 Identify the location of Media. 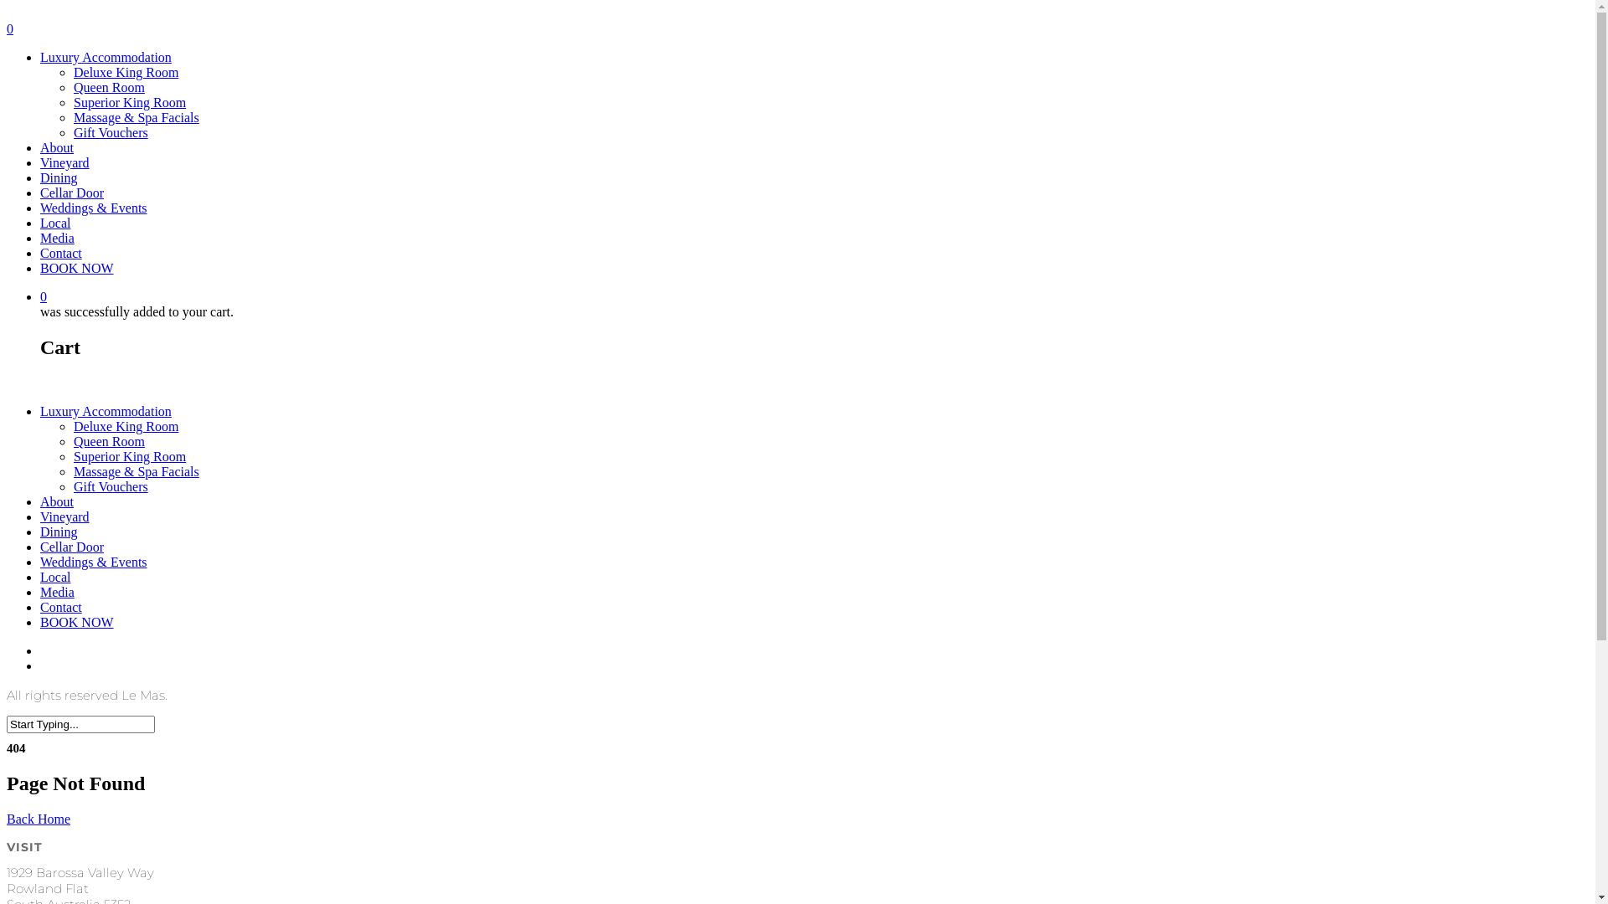
(57, 238).